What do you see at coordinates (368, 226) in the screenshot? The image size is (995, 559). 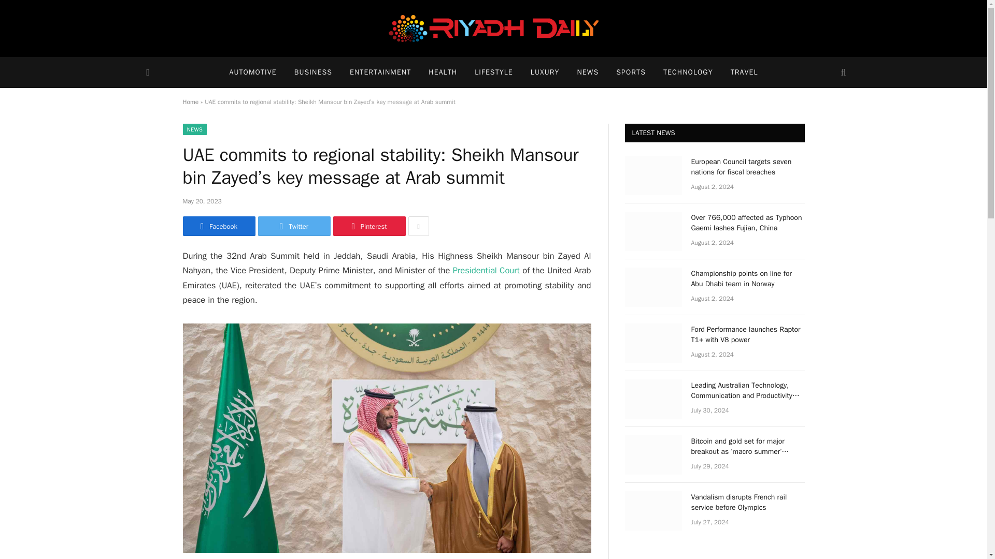 I see `Share on Pinterest` at bounding box center [368, 226].